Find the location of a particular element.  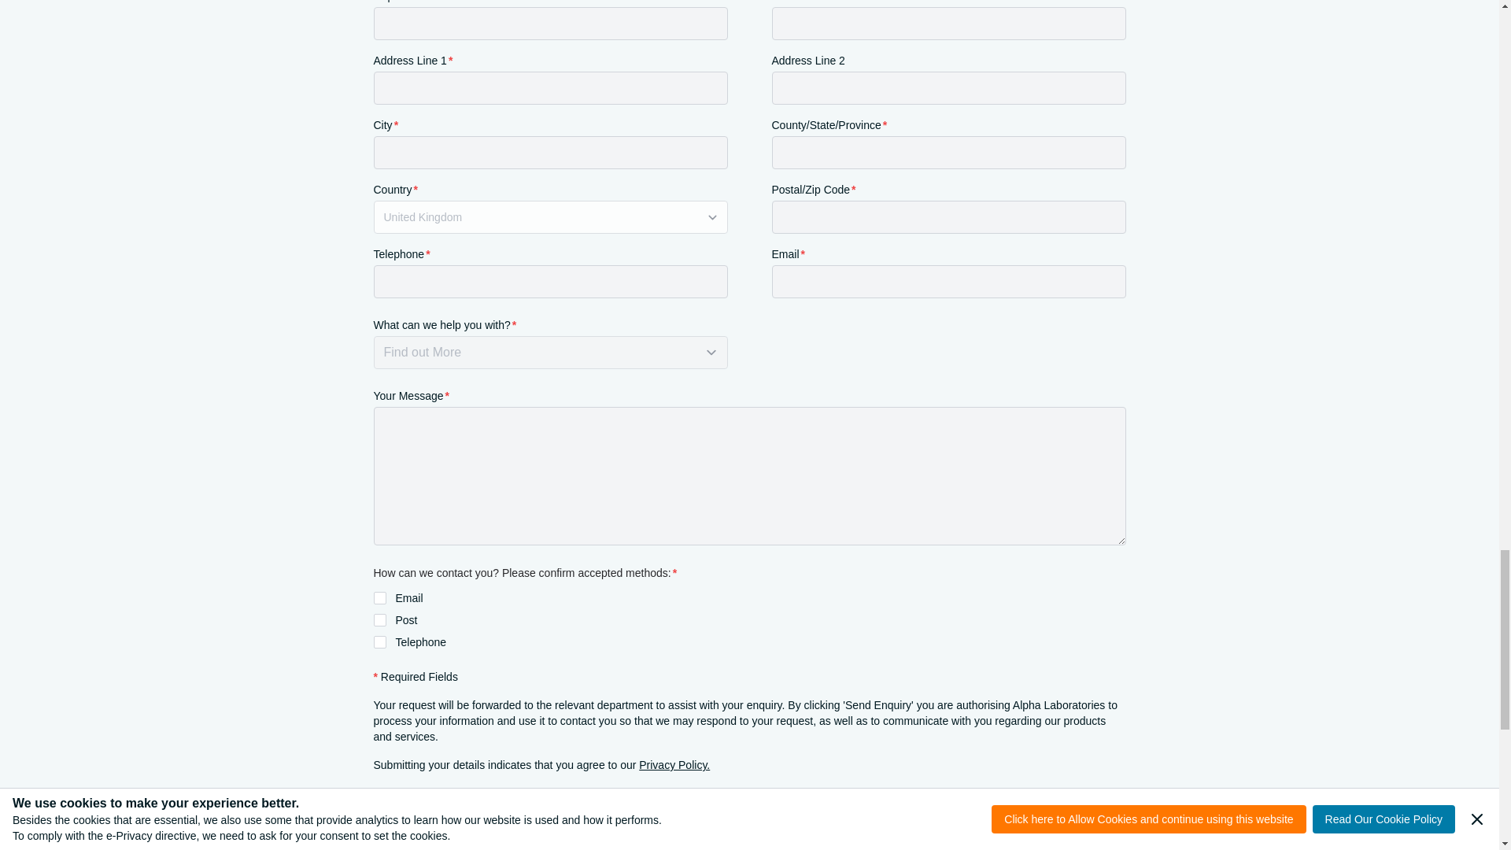

Country is located at coordinates (549, 217).